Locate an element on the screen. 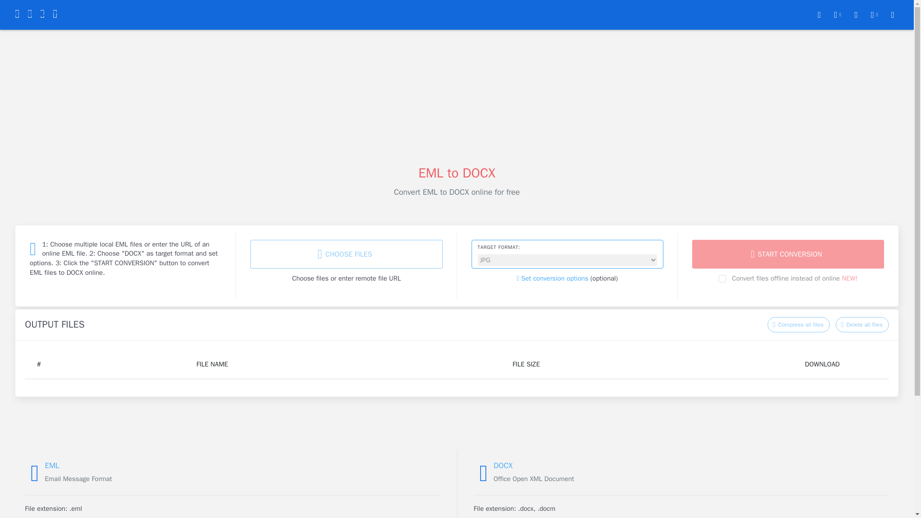 The height and width of the screenshot is (518, 921). Toolbox is located at coordinates (838, 14).